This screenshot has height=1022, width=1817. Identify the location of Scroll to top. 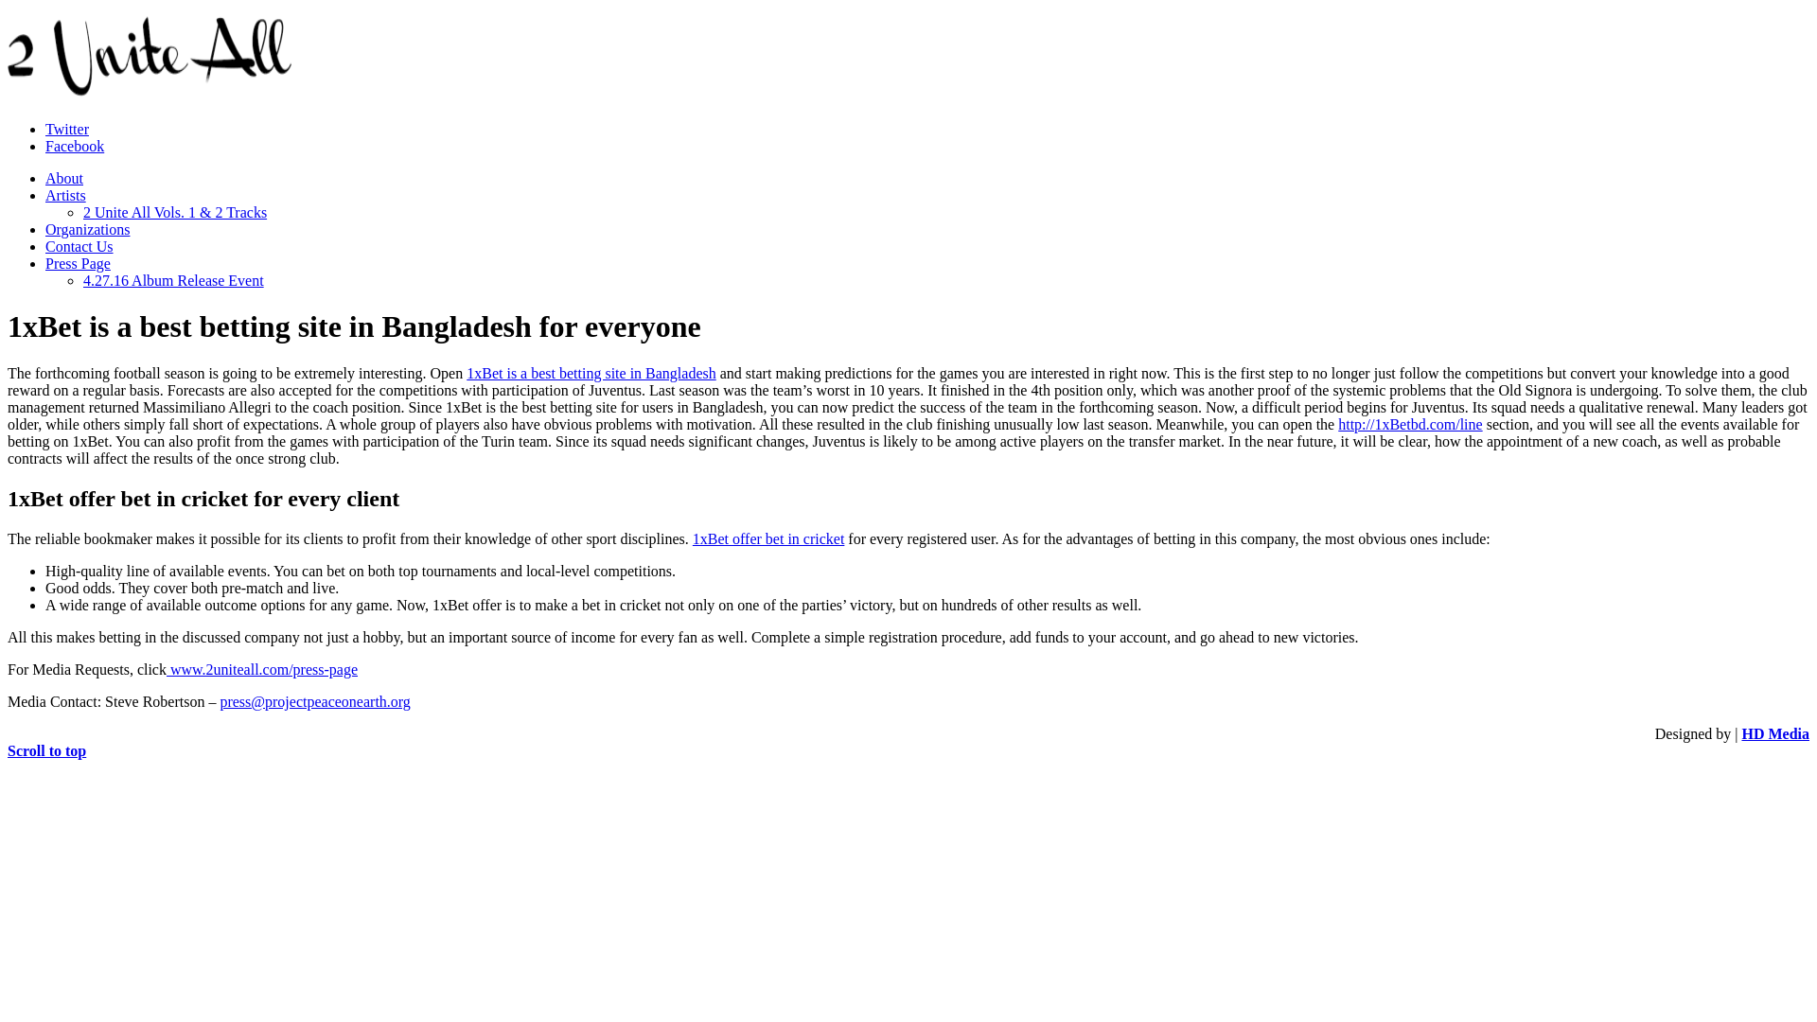
(47, 751).